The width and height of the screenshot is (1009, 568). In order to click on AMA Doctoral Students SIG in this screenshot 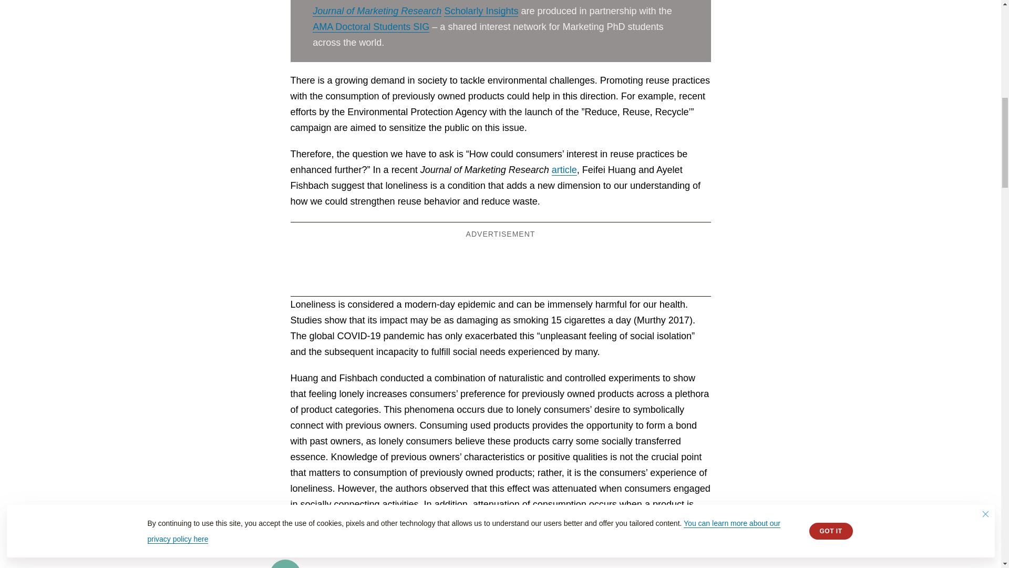, I will do `click(371, 27)`.